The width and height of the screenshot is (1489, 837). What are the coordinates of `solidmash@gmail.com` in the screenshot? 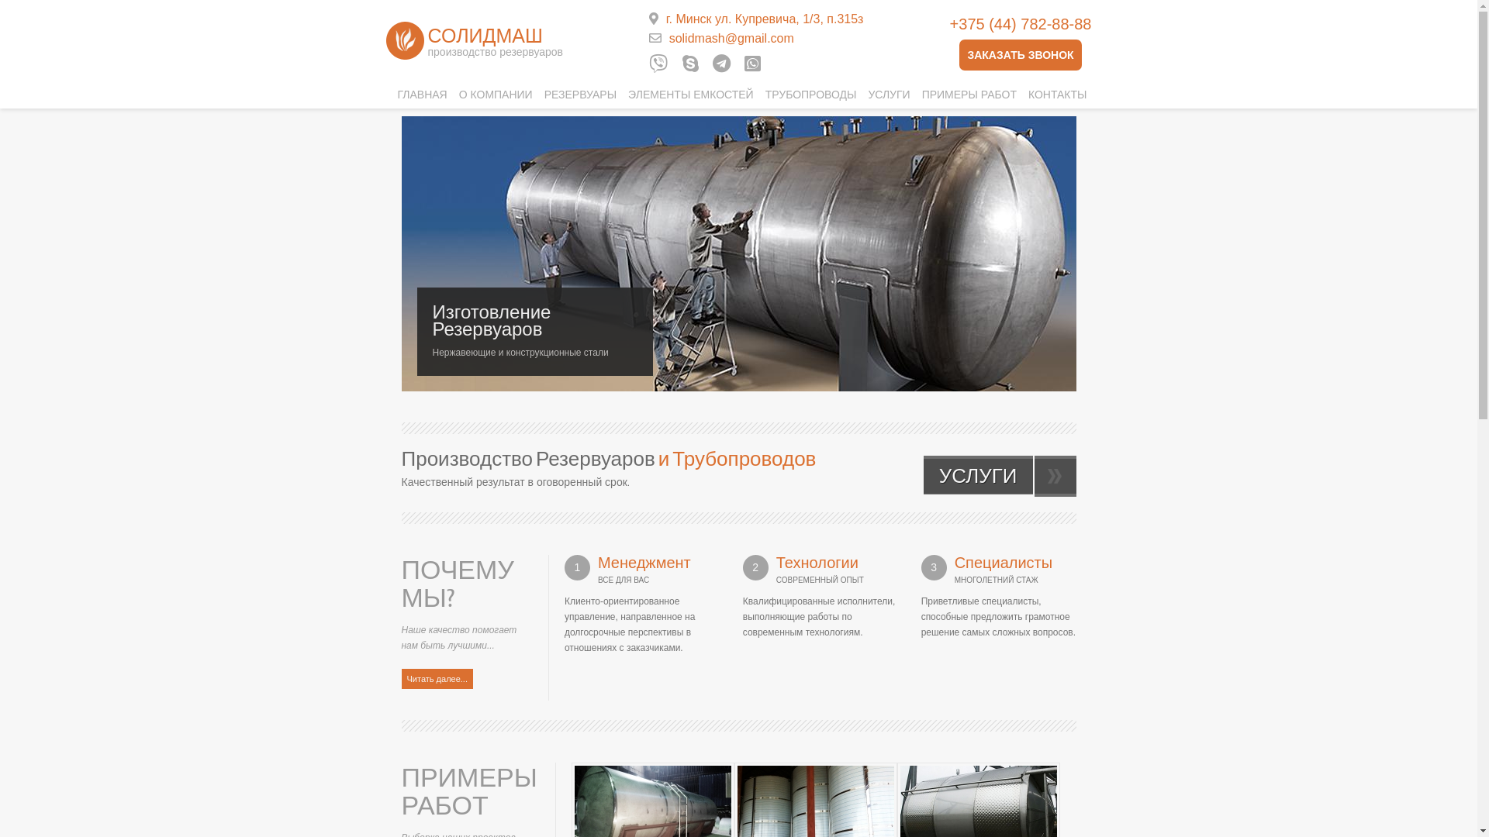 It's located at (732, 39).